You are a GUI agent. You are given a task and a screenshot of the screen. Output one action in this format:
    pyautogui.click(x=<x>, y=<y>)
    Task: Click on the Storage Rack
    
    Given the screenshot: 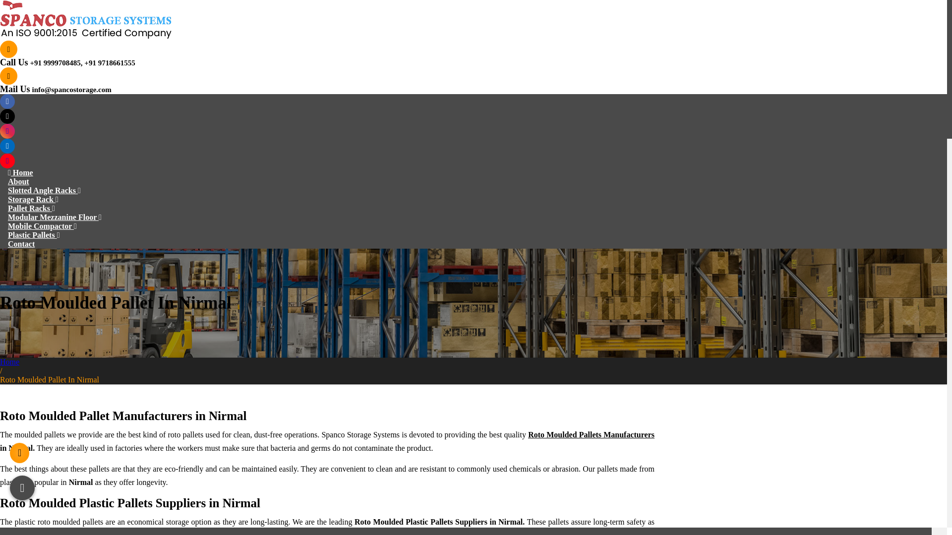 What is the action you would take?
    pyautogui.click(x=33, y=199)
    